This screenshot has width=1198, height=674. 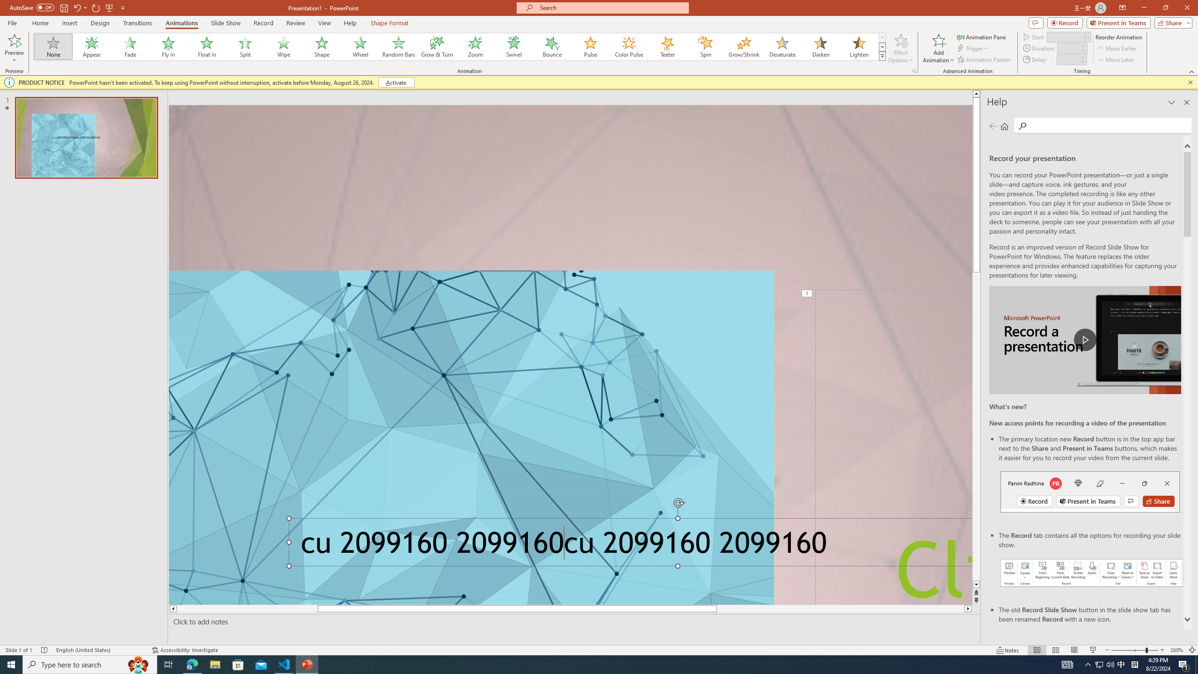 What do you see at coordinates (628, 546) in the screenshot?
I see `TextBox 61` at bounding box center [628, 546].